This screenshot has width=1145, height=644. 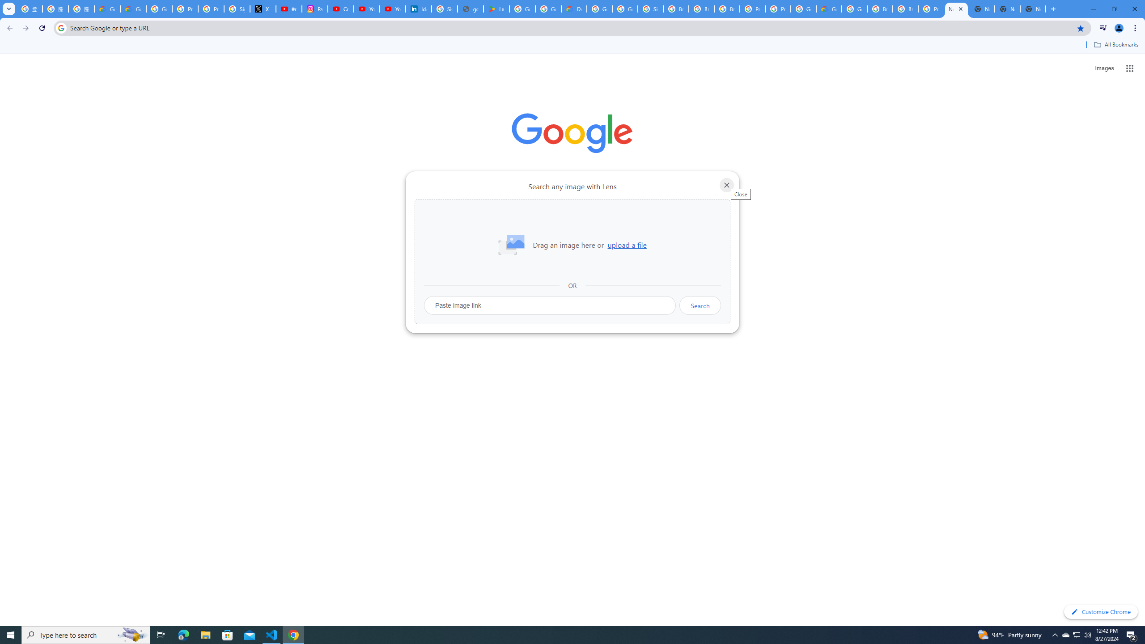 I want to click on Browse Chrome as a guest - Computer - Google Chrome Help, so click(x=727, y=9).